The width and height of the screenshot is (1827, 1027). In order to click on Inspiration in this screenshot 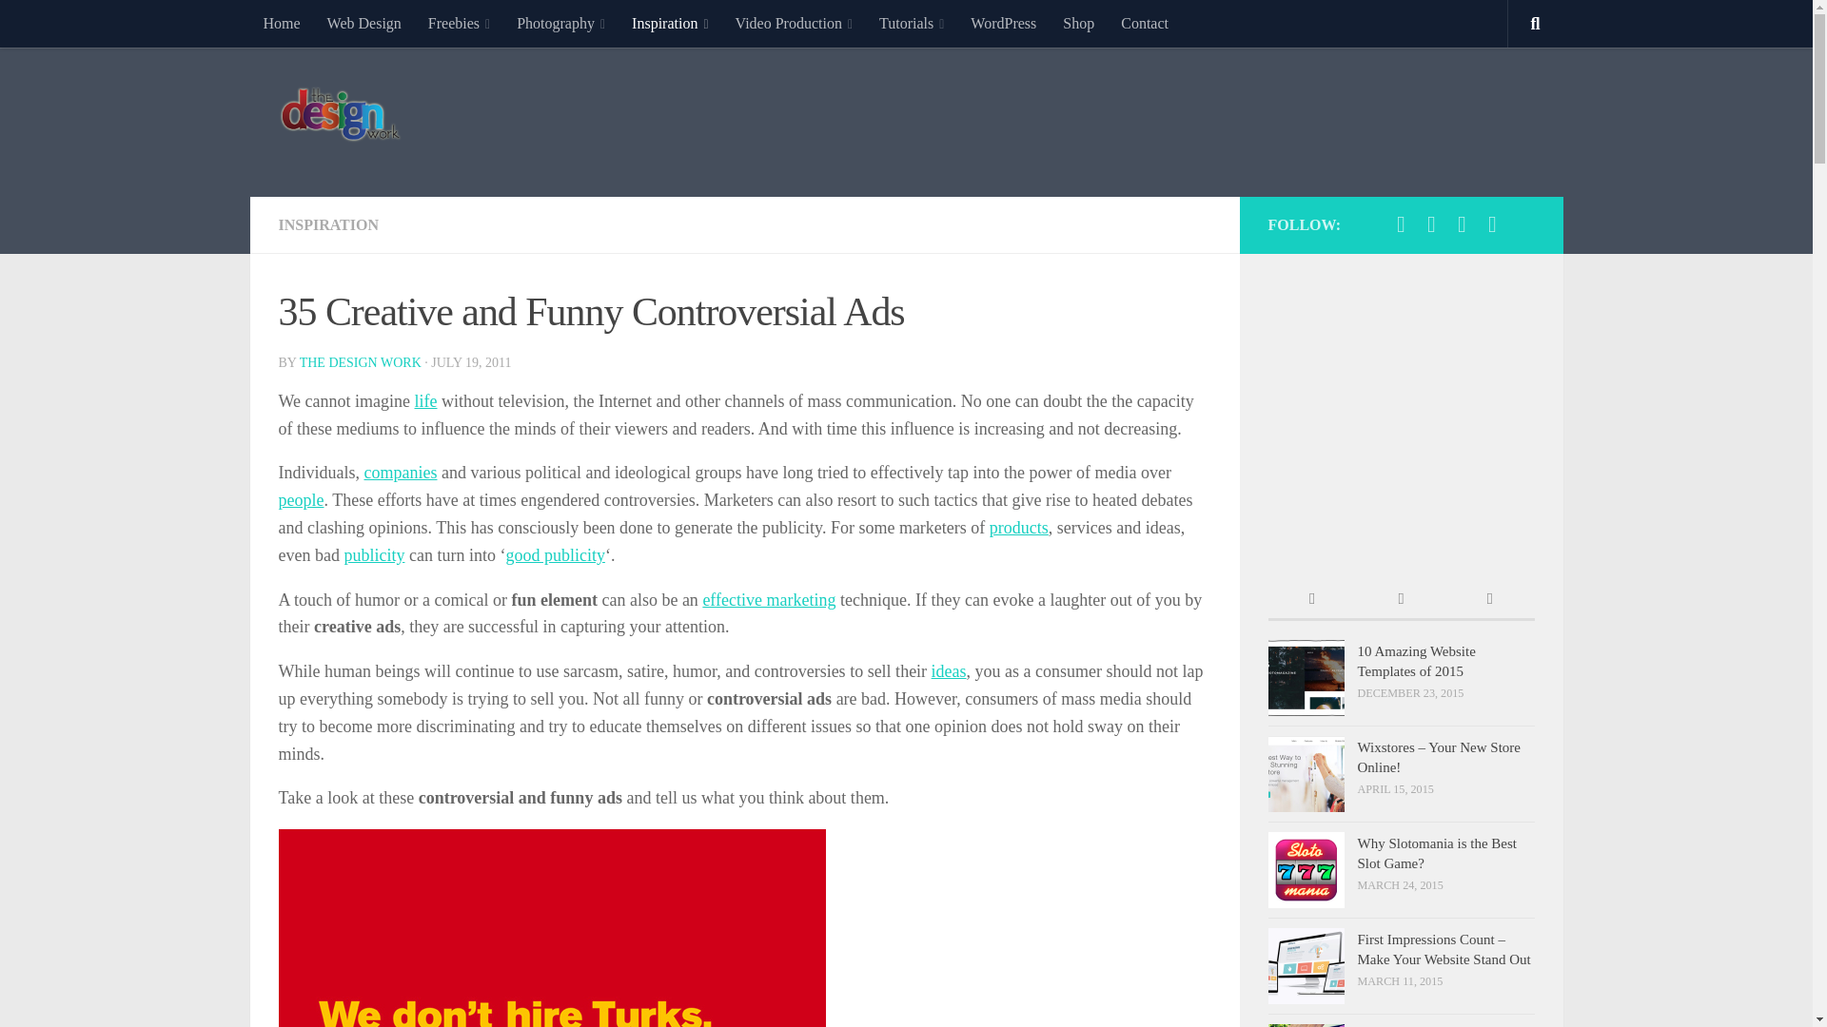, I will do `click(670, 23)`.